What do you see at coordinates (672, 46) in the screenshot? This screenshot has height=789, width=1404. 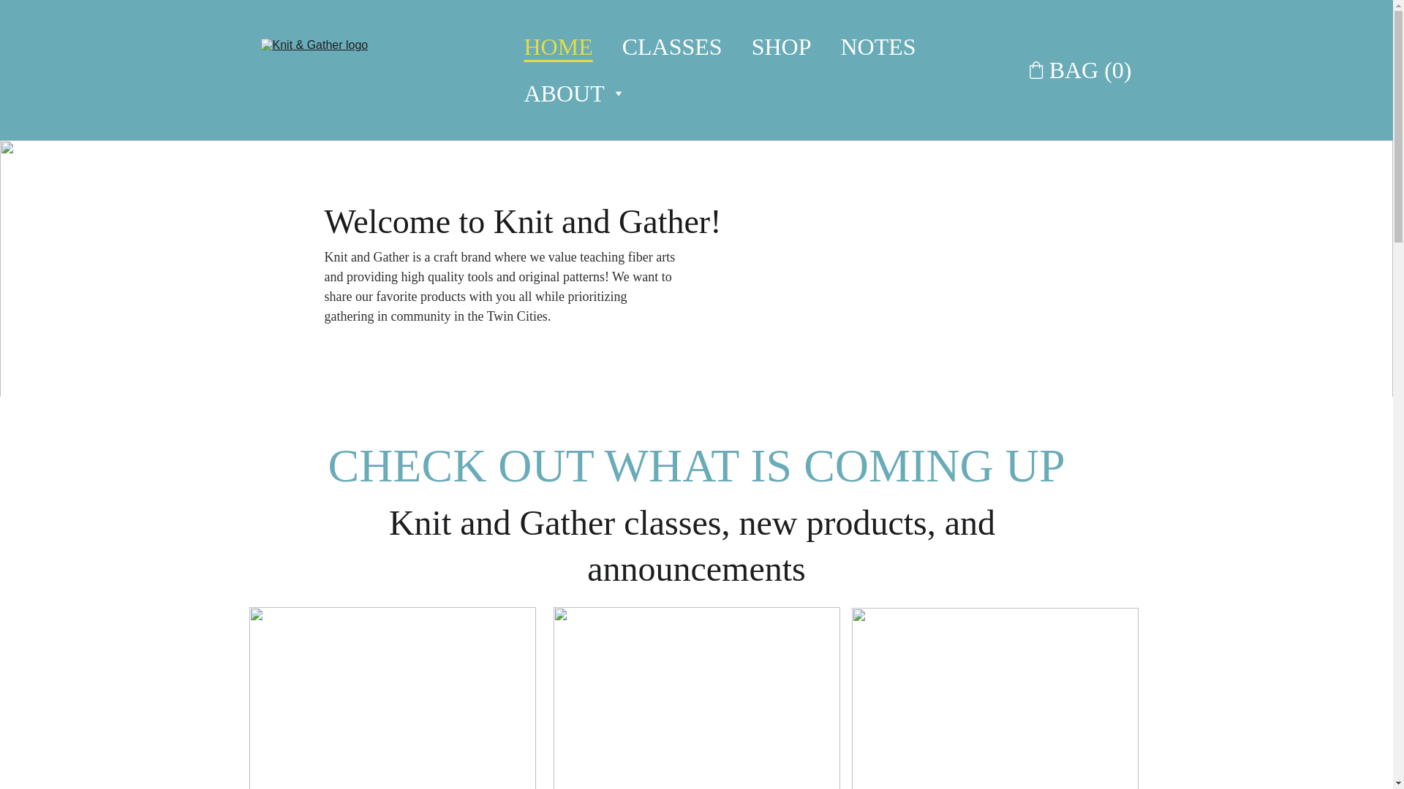 I see `CLASSES` at bounding box center [672, 46].